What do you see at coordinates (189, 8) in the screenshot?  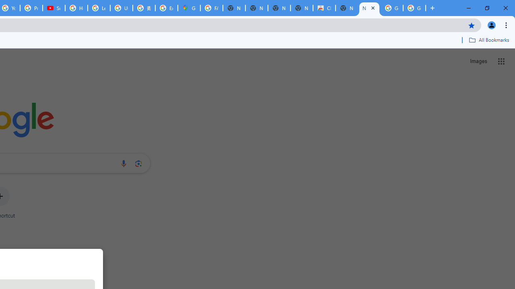 I see `Google Maps` at bounding box center [189, 8].